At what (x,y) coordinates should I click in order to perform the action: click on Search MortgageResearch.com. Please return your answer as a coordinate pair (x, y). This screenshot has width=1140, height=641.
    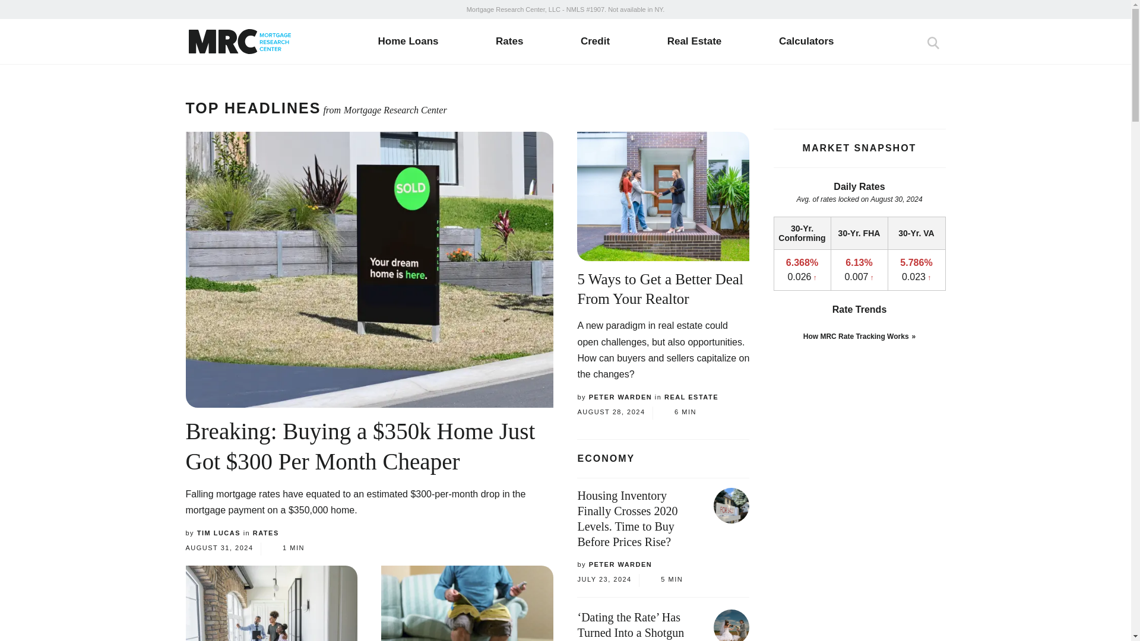
    Looking at the image, I should click on (933, 44).